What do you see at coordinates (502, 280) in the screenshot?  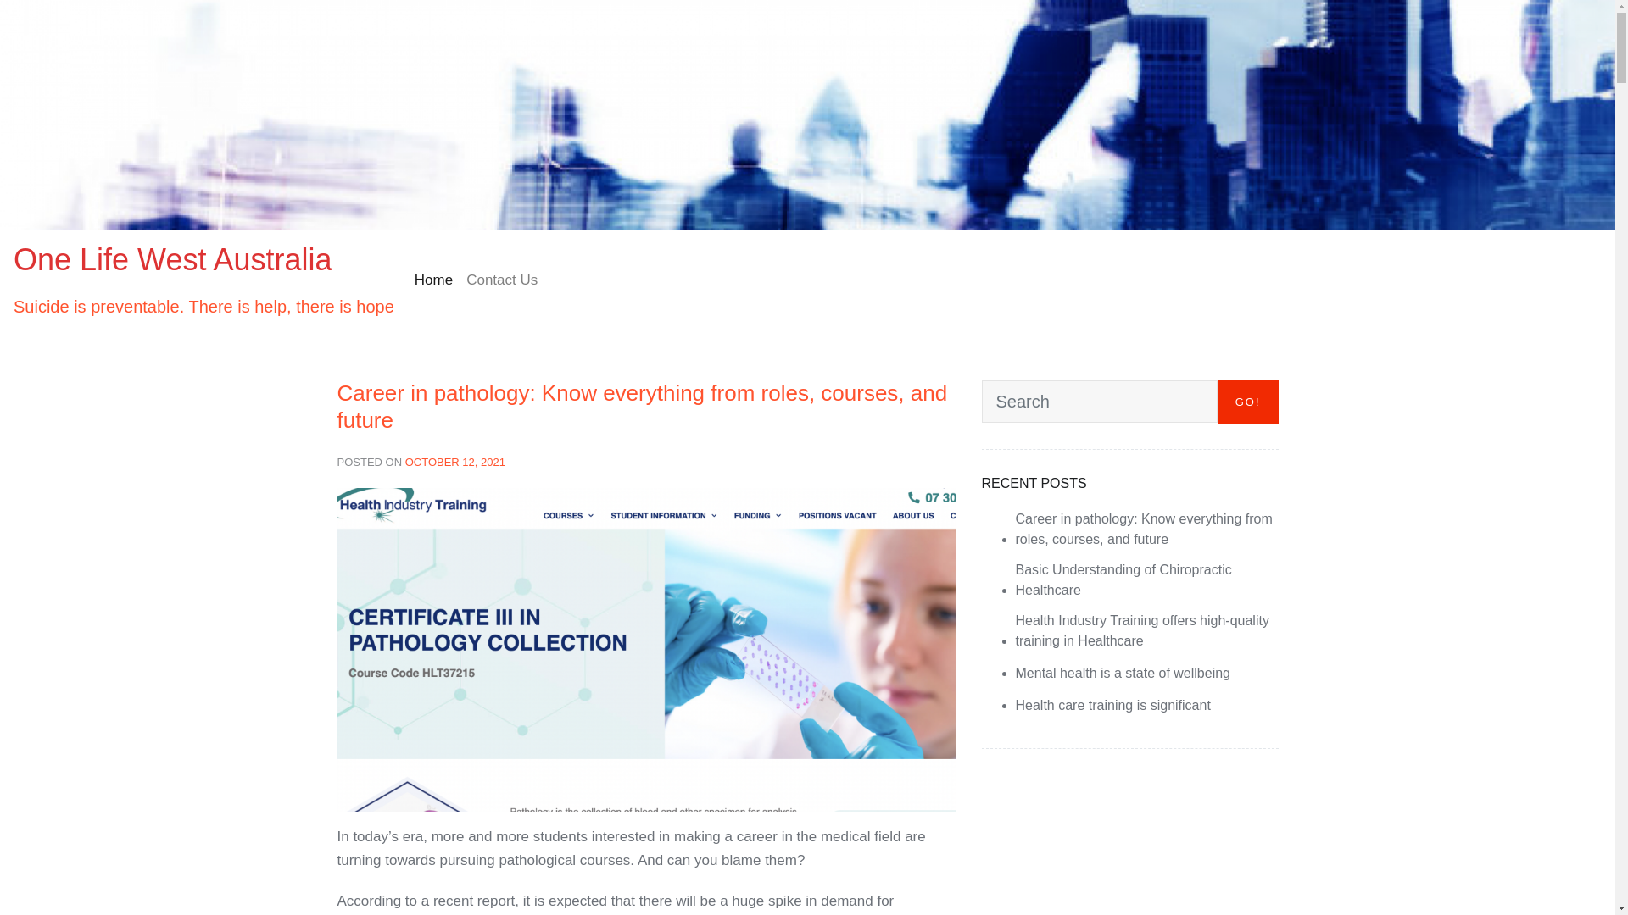 I see `Contact Us` at bounding box center [502, 280].